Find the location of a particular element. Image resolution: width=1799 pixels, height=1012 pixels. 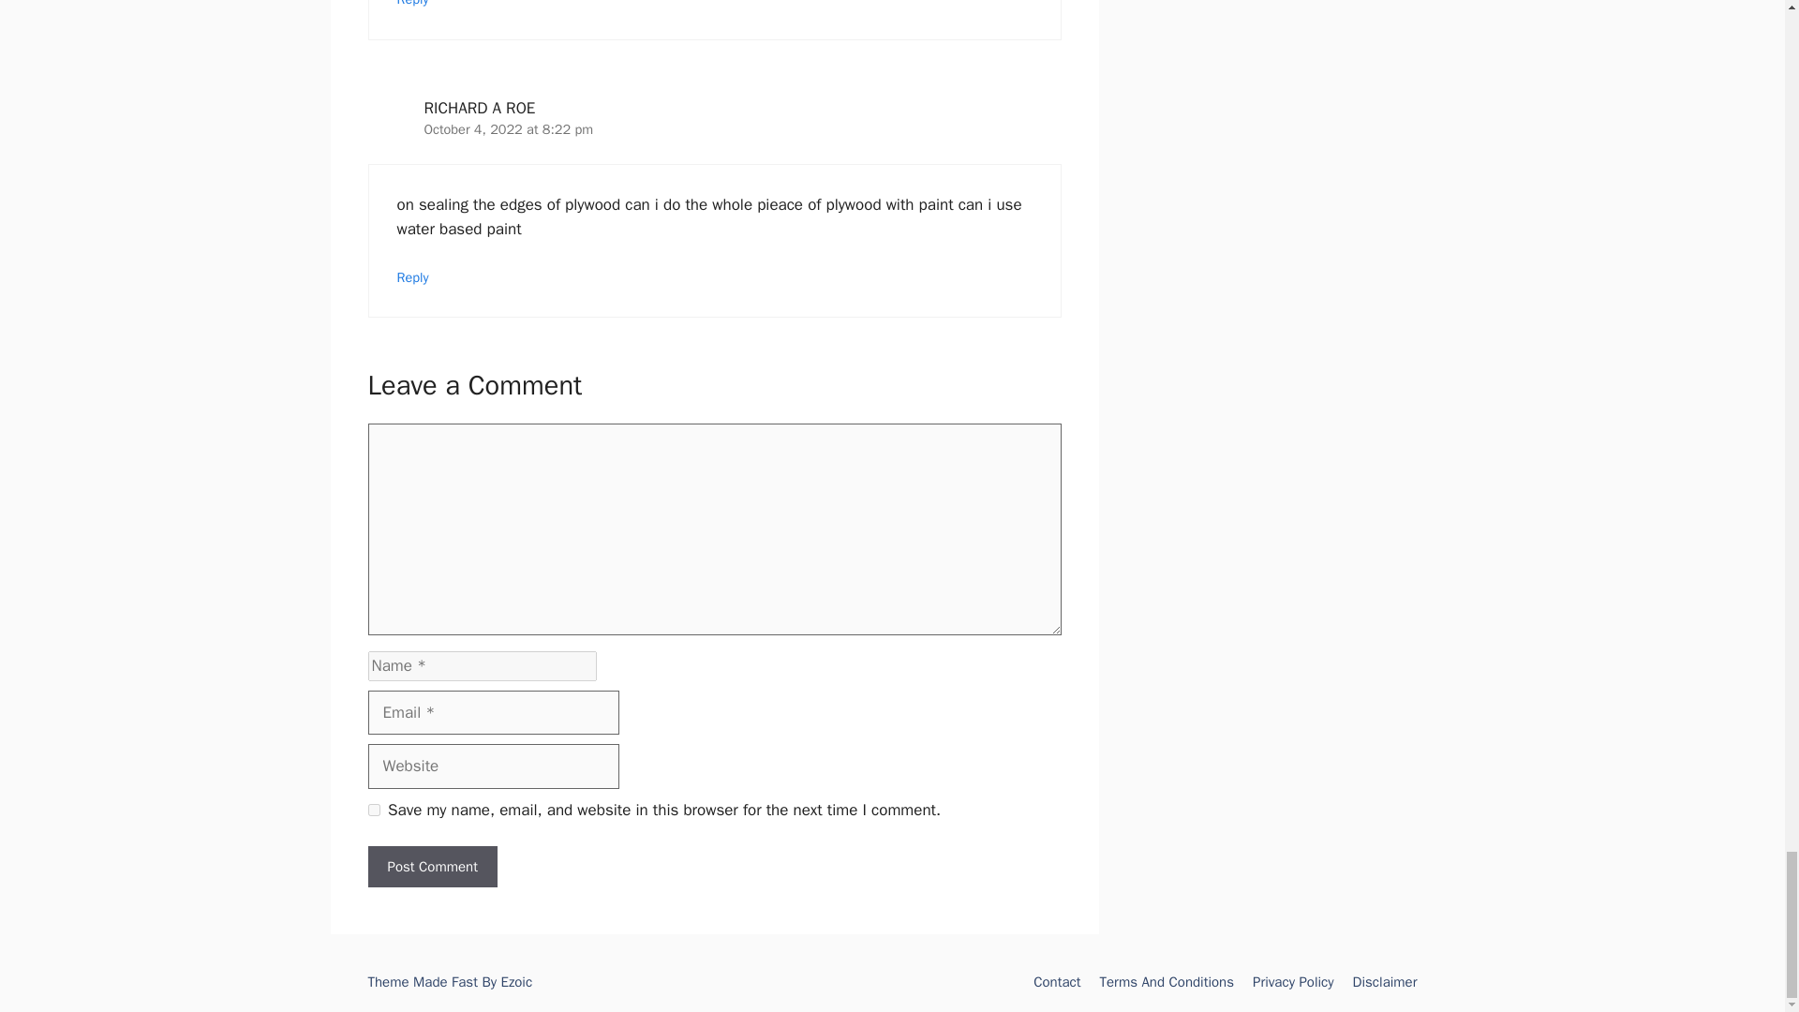

Terms And Conditions is located at coordinates (1167, 982).